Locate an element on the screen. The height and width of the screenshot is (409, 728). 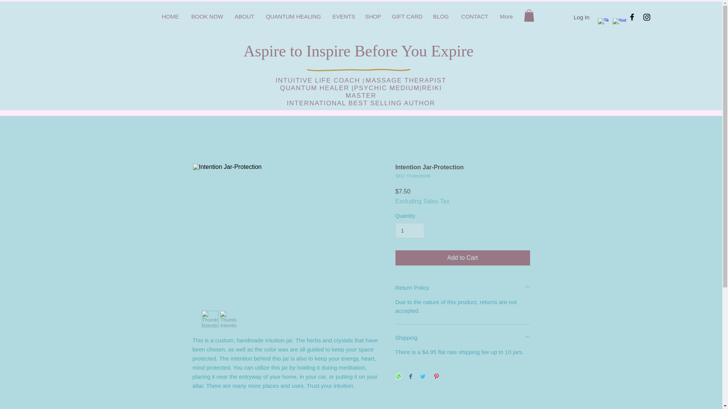
Shipping is located at coordinates (463, 337).